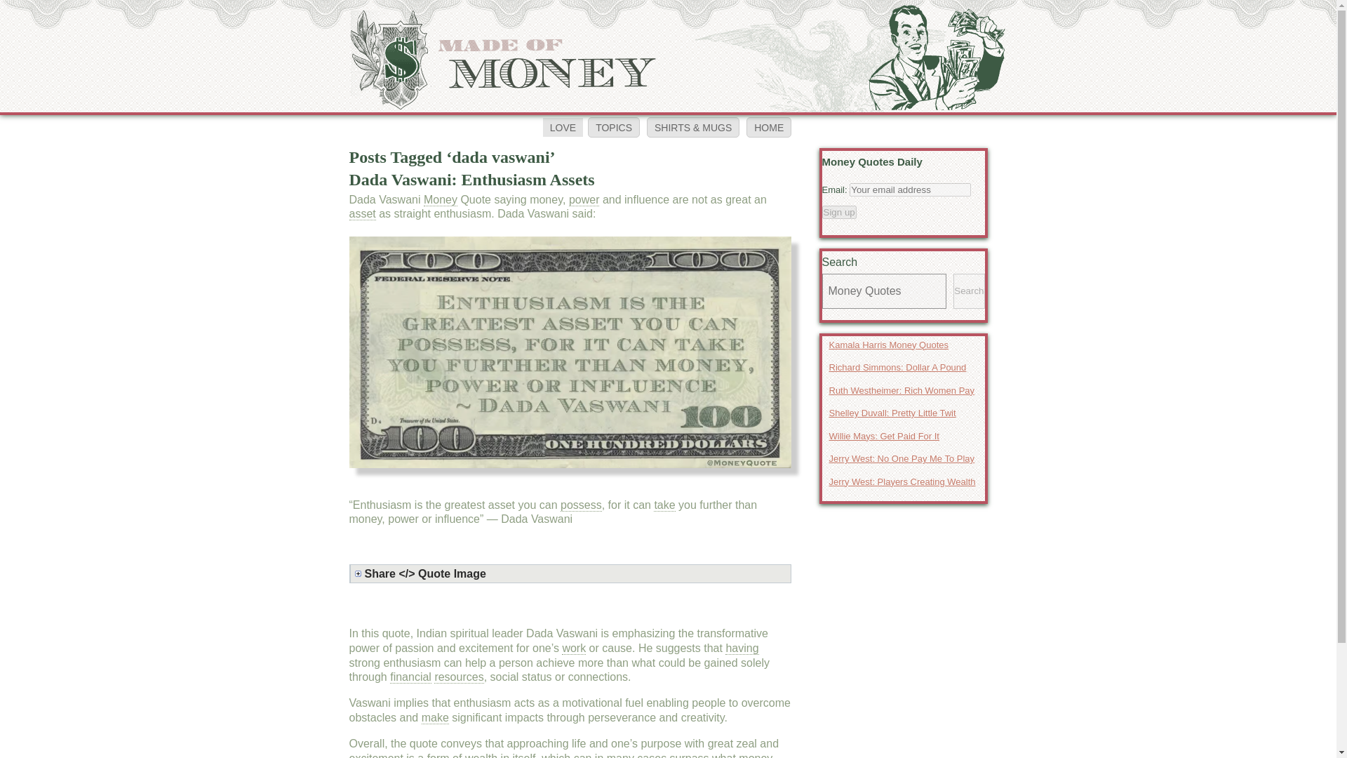  I want to click on make, so click(435, 718).